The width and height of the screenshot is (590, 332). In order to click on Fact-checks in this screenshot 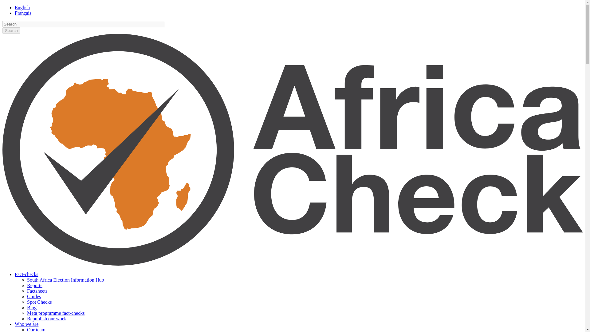, I will do `click(26, 274)`.